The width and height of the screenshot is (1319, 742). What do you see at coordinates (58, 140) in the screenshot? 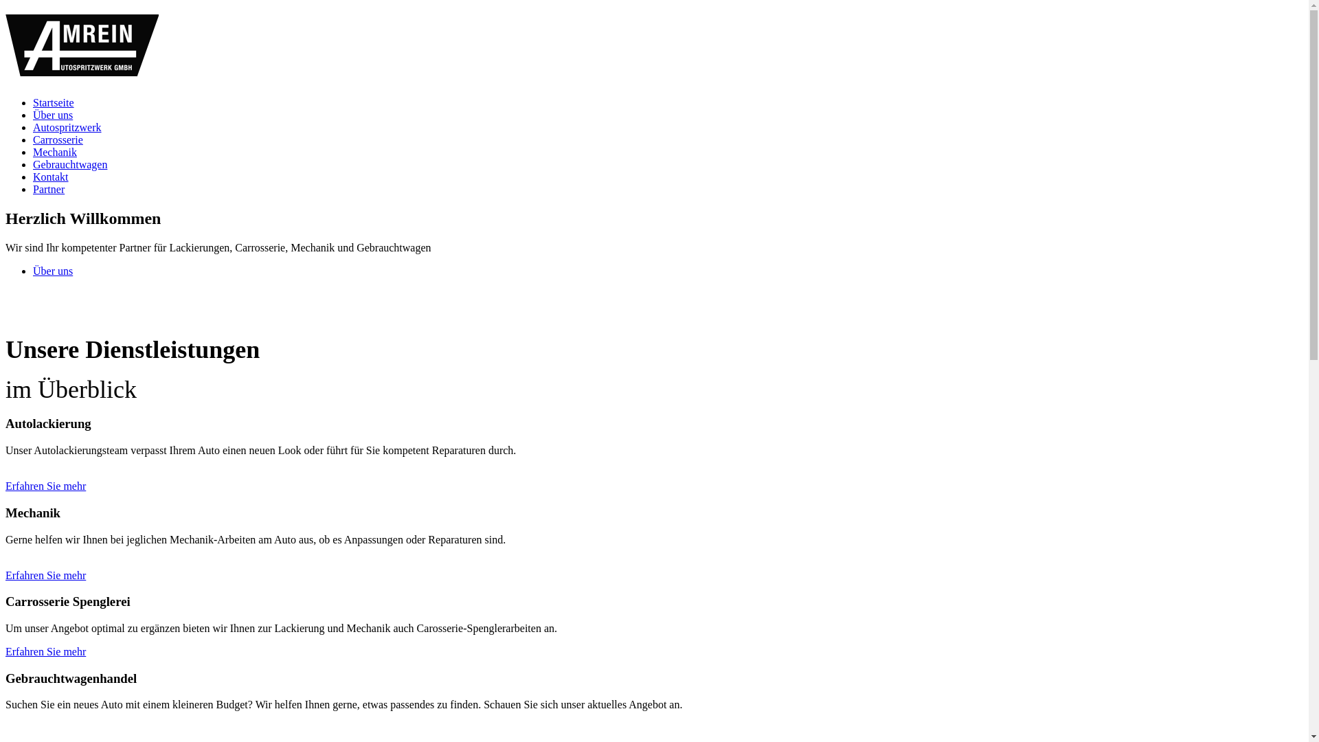
I see `Carrosserie` at bounding box center [58, 140].